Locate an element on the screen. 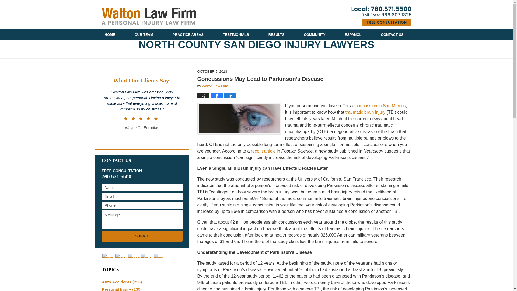 Image resolution: width=517 pixels, height=291 pixels. concussion in San Marcos is located at coordinates (380, 106).